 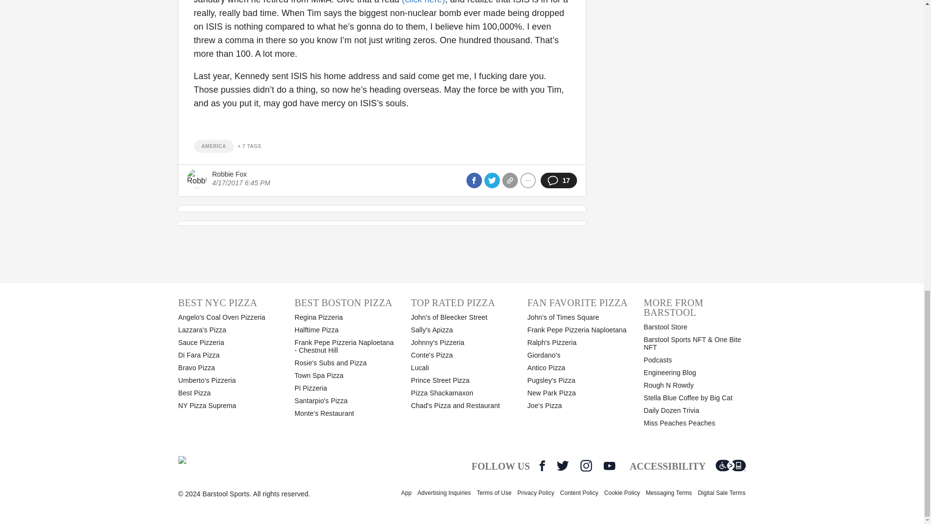 I want to click on YouTube Icon, so click(x=609, y=466).